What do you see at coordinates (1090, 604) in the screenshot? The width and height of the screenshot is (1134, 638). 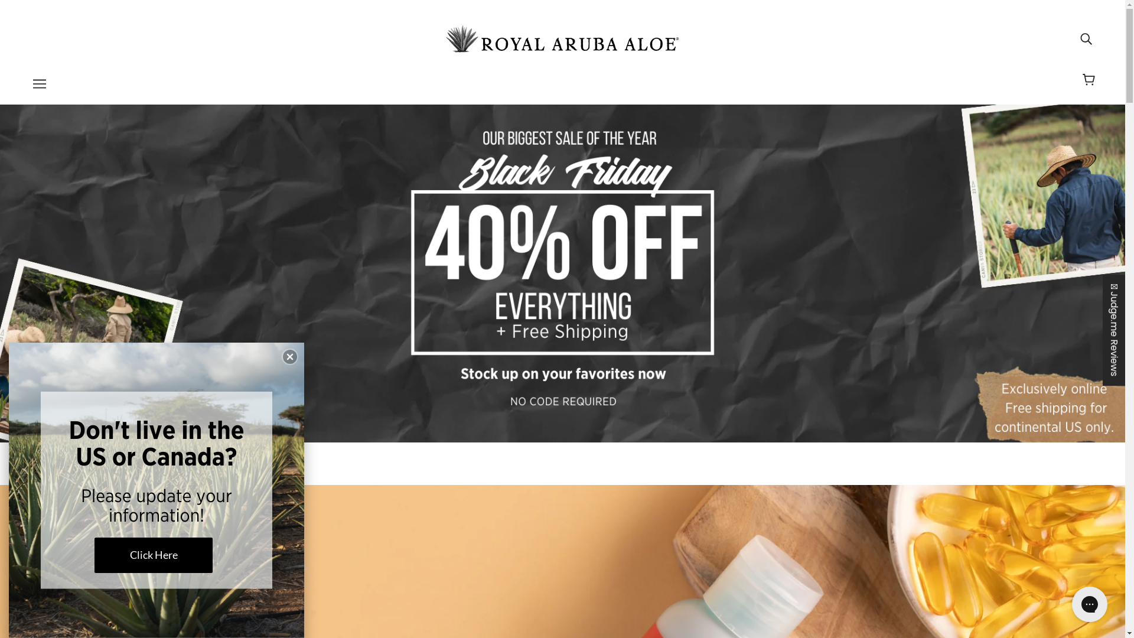 I see `Gorgias live chat messenger` at bounding box center [1090, 604].